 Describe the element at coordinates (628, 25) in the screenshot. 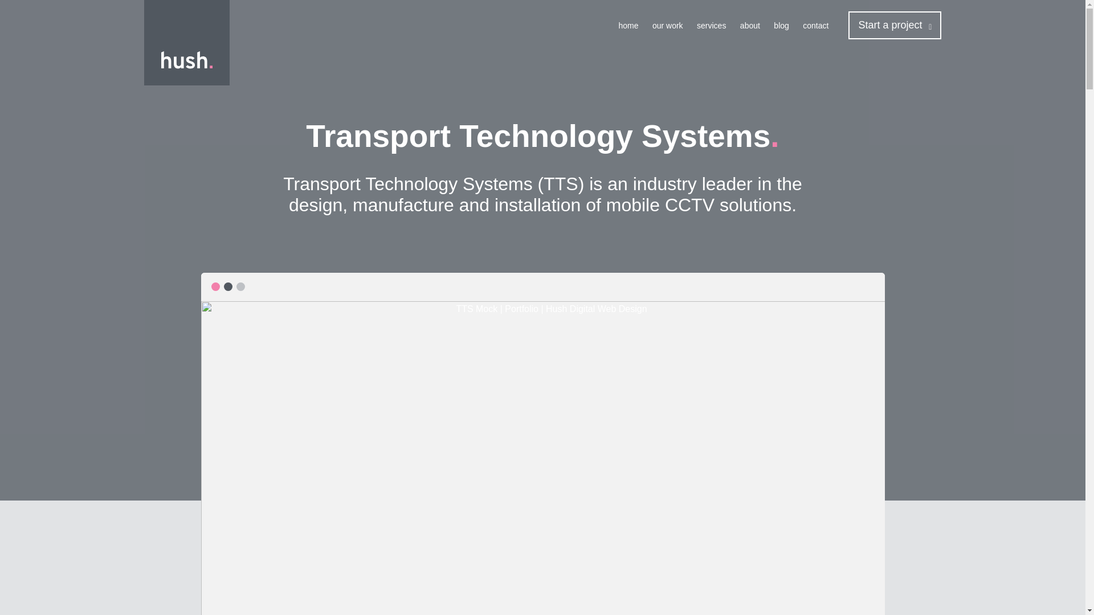

I see `home` at that location.